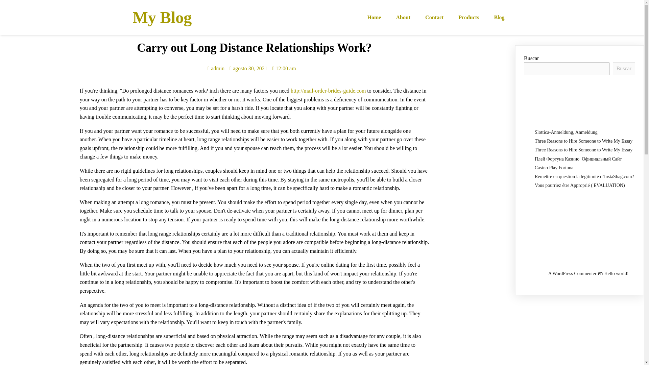  What do you see at coordinates (468, 17) in the screenshot?
I see `Products` at bounding box center [468, 17].